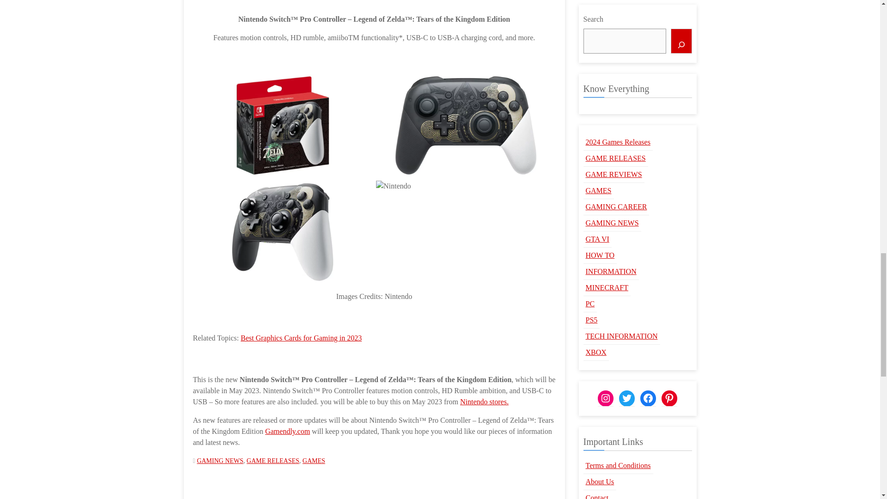 The height and width of the screenshot is (499, 887). Describe the element at coordinates (484, 402) in the screenshot. I see `Nintendo stores.` at that location.